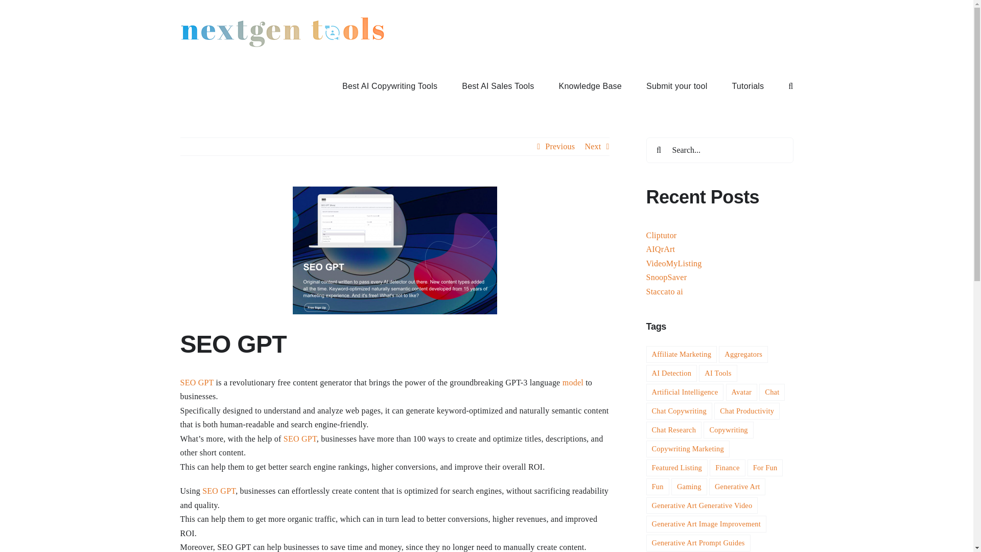  What do you see at coordinates (196, 382) in the screenshot?
I see `SEO GPT` at bounding box center [196, 382].